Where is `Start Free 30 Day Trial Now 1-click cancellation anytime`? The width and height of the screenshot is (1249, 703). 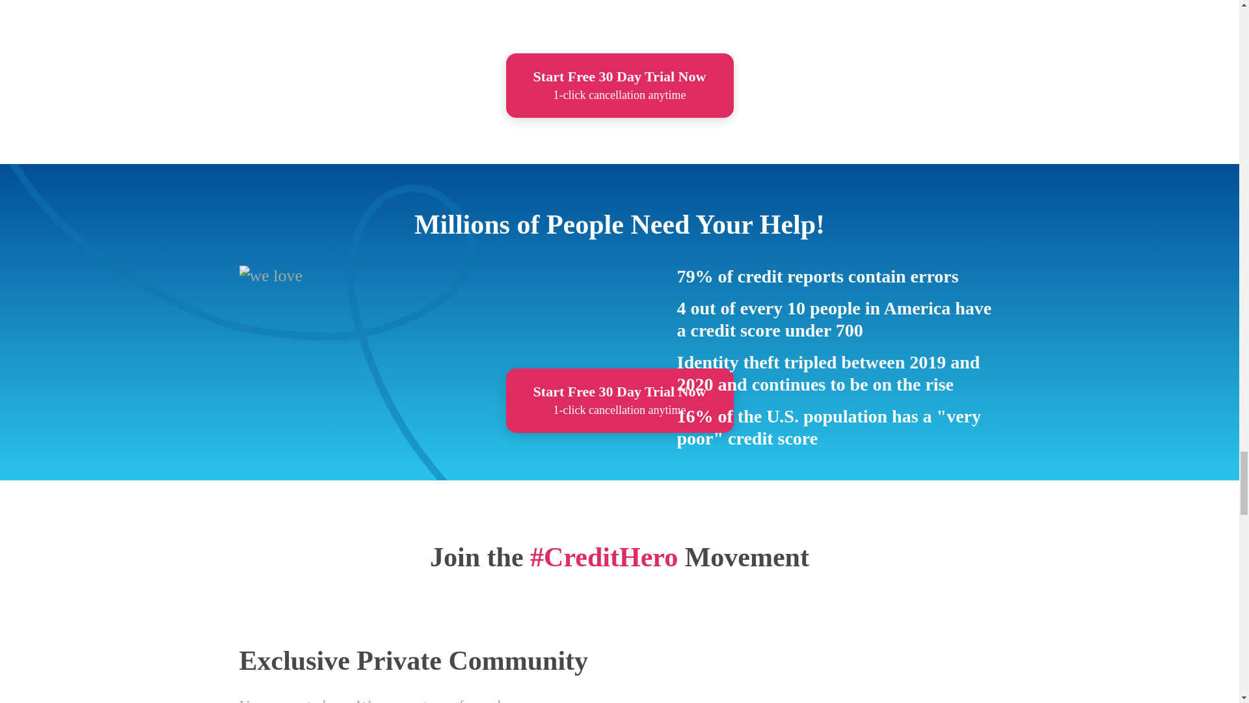
Start Free 30 Day Trial Now 1-click cancellation anytime is located at coordinates (619, 400).